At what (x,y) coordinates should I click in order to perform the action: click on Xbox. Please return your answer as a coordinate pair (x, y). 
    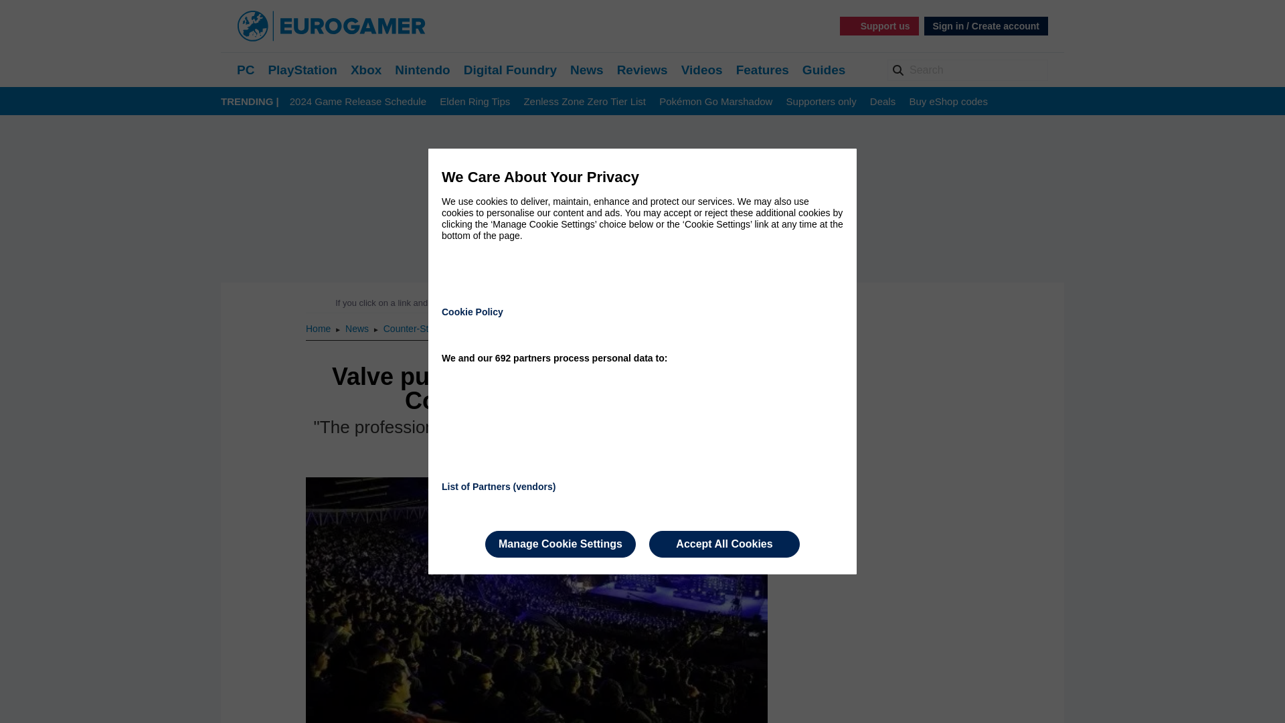
    Looking at the image, I should click on (366, 70).